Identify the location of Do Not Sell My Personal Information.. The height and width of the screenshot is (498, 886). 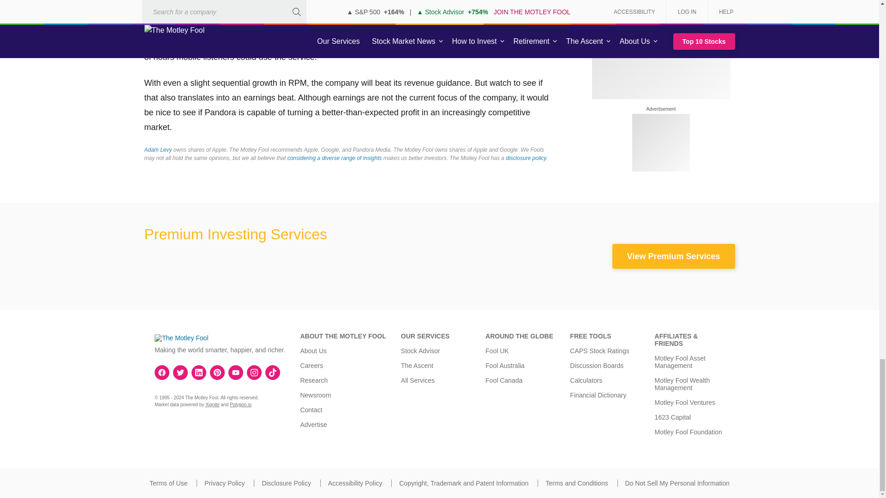
(677, 483).